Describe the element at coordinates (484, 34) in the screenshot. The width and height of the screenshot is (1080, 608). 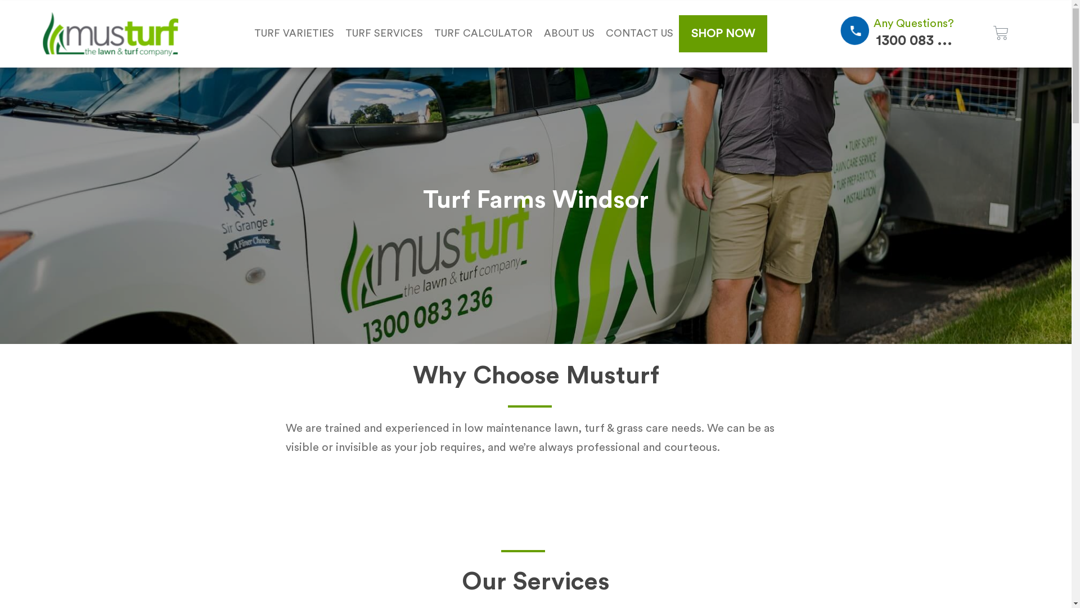
I see `TURF CALCULATOR` at that location.